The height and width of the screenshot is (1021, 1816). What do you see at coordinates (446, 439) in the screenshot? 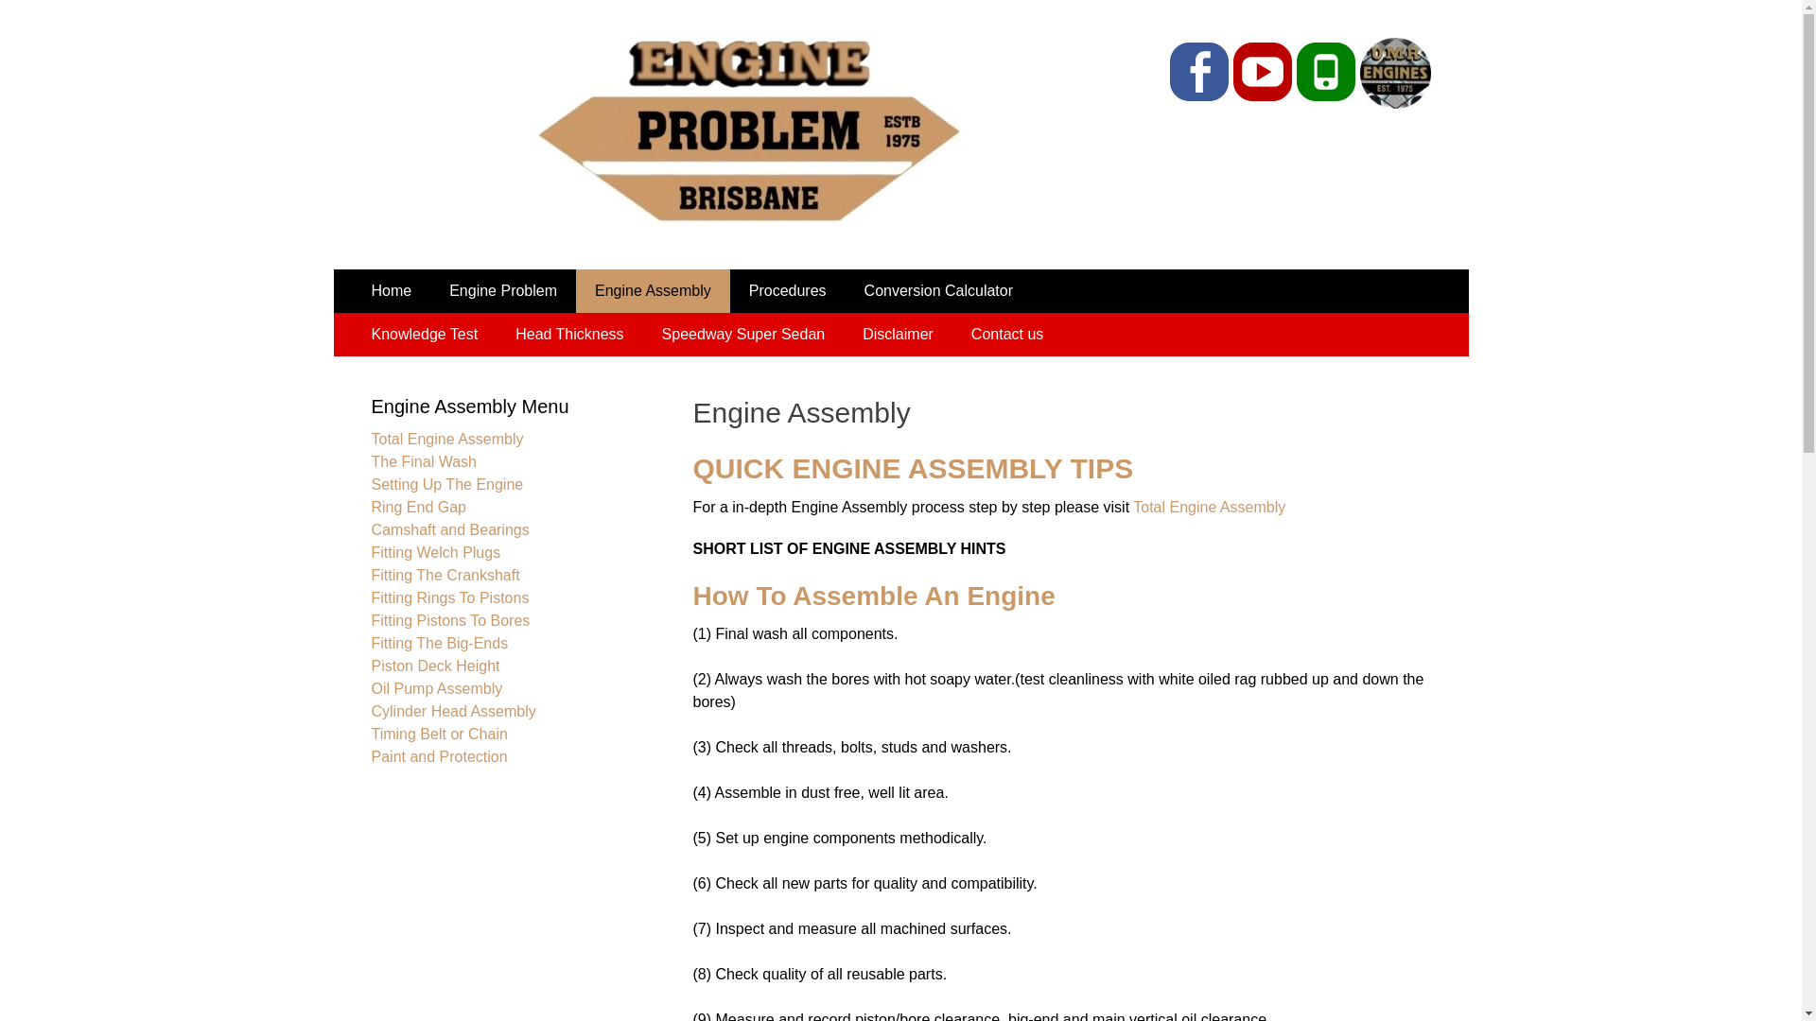
I see `Total Engine Assembly` at bounding box center [446, 439].